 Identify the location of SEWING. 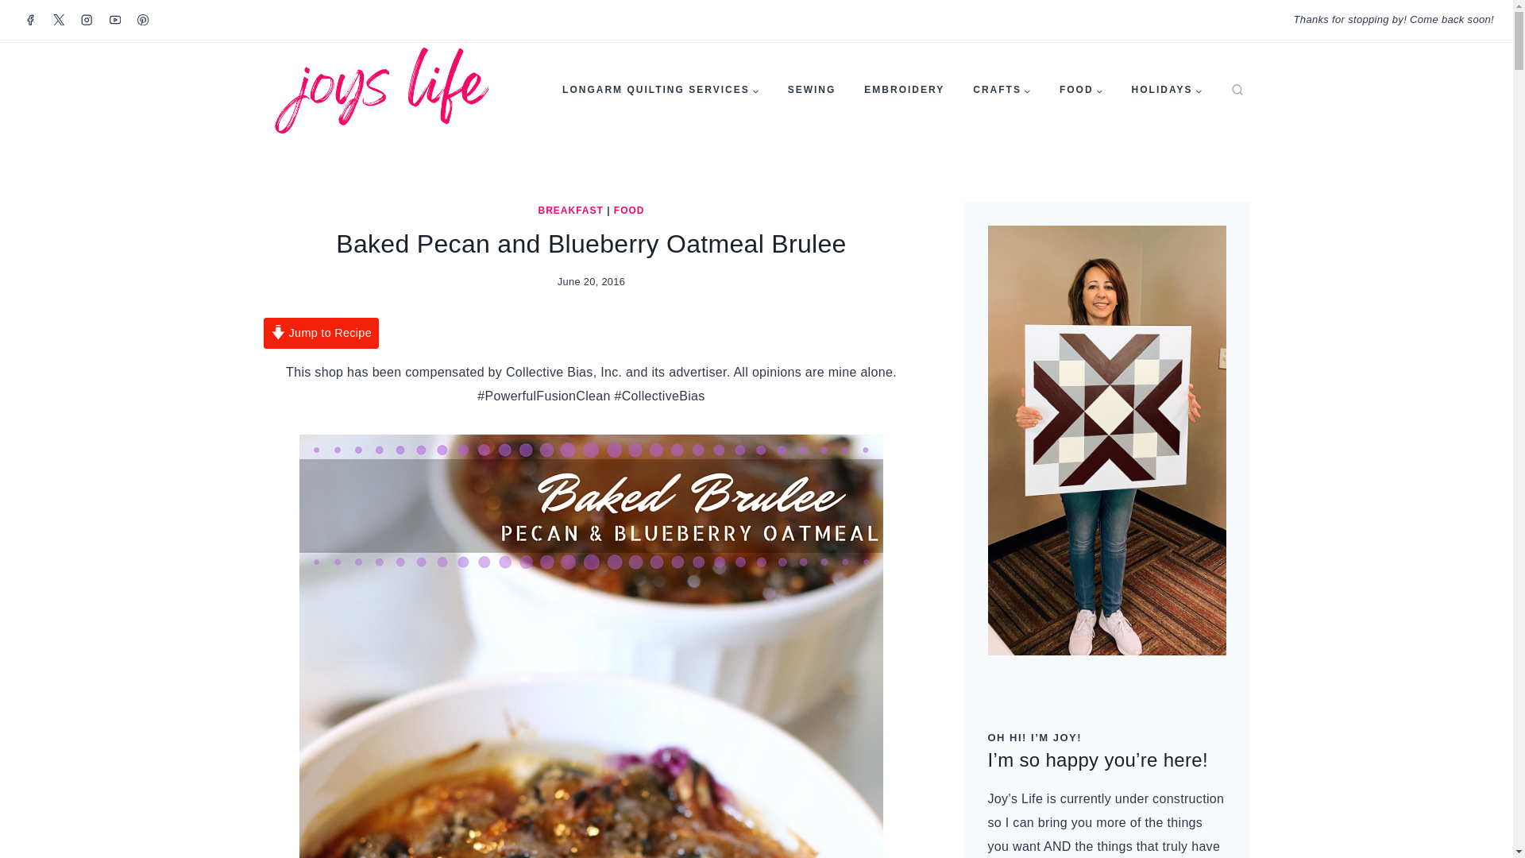
(812, 90).